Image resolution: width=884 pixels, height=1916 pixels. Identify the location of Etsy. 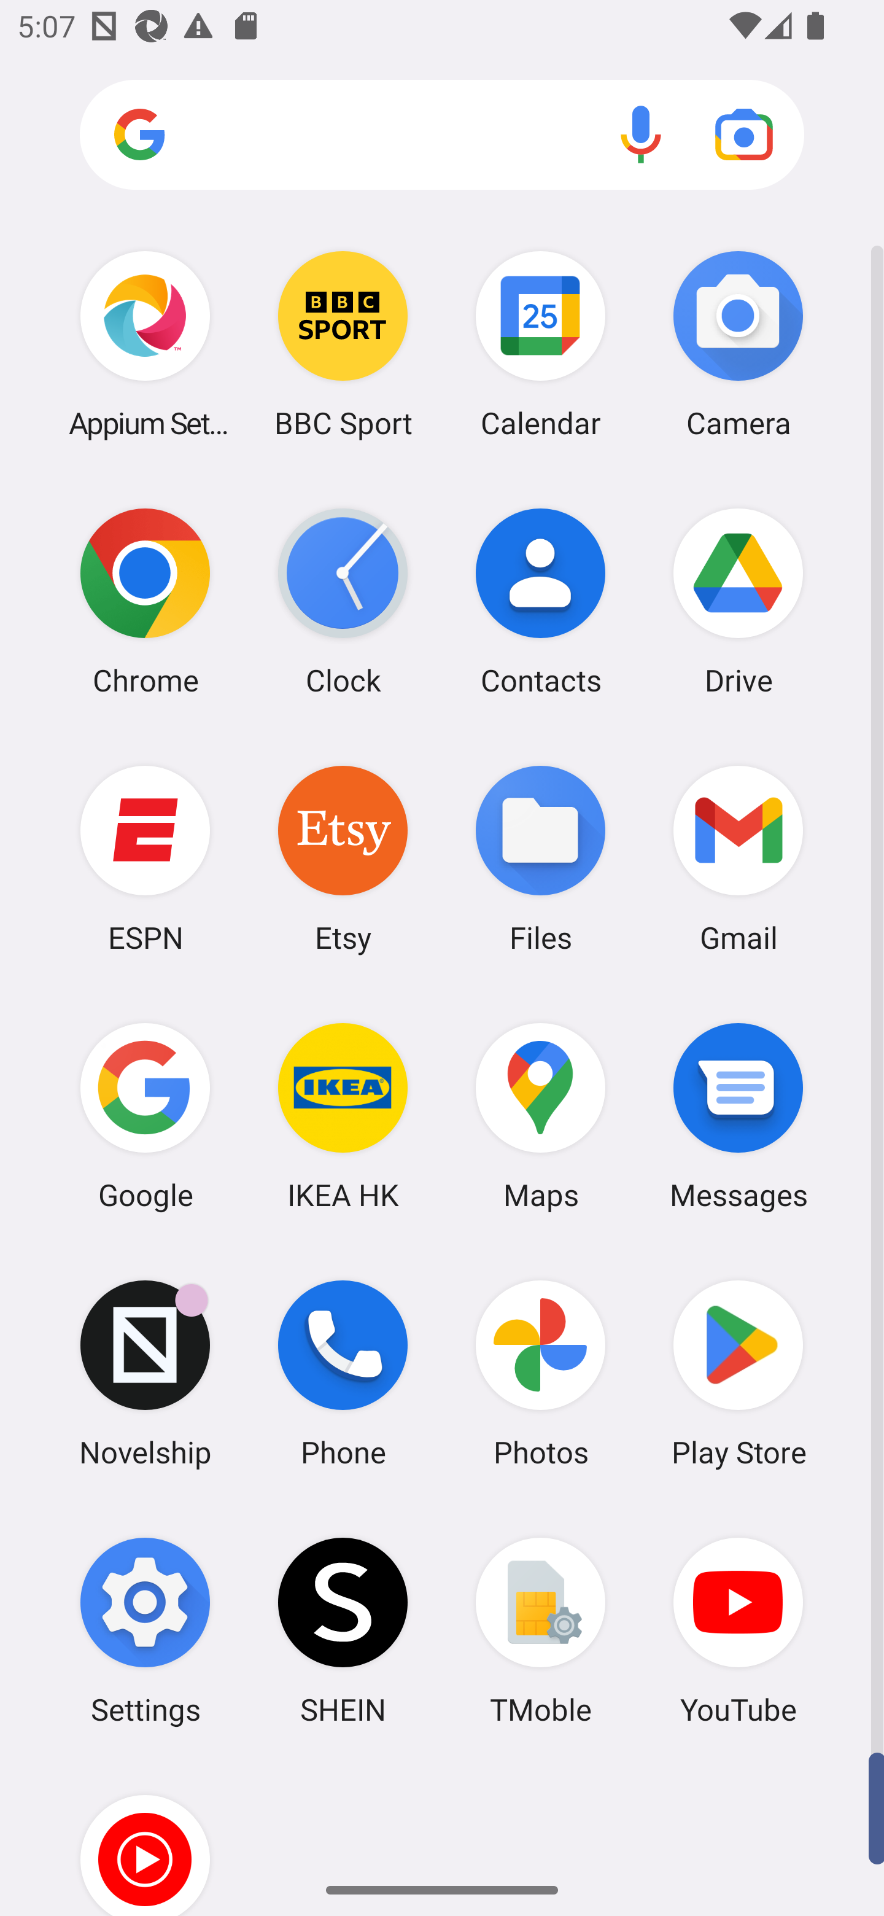
(343, 858).